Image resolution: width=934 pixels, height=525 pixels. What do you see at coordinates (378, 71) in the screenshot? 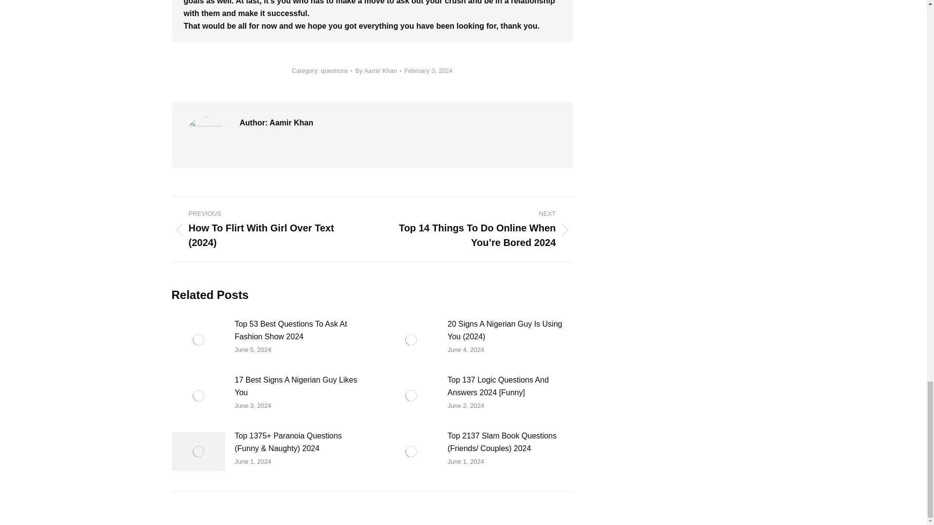
I see `By Aamir Khan` at bounding box center [378, 71].